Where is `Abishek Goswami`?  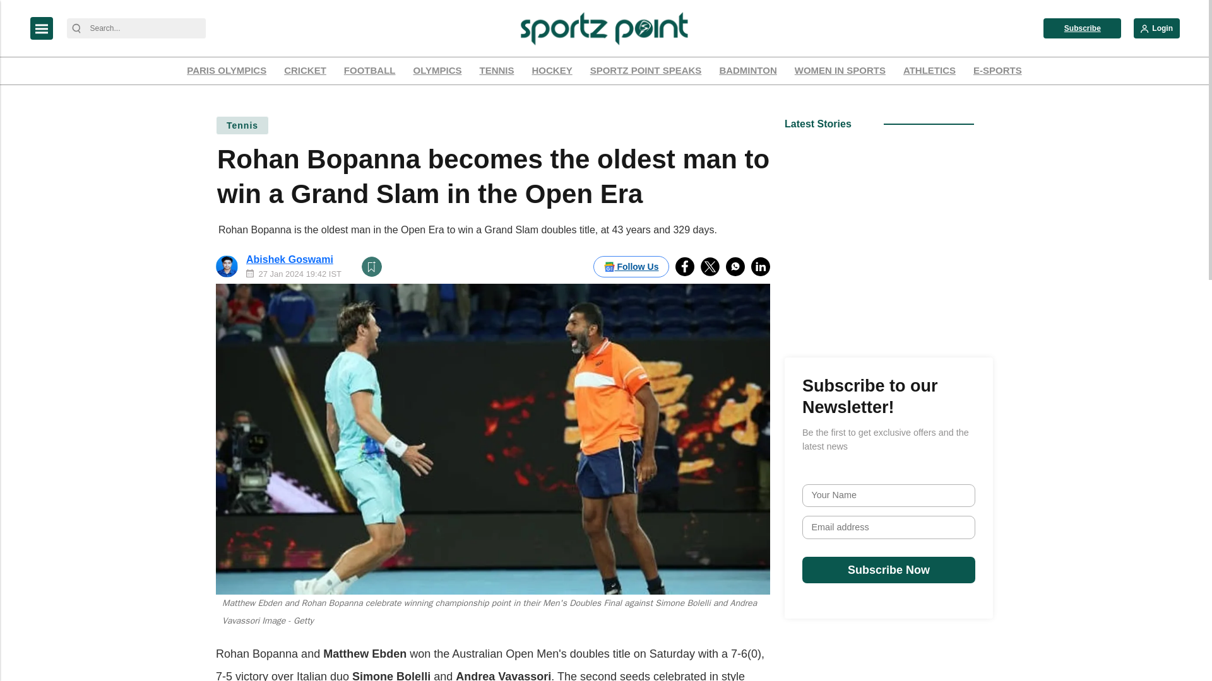
Abishek Goswami is located at coordinates (289, 259).